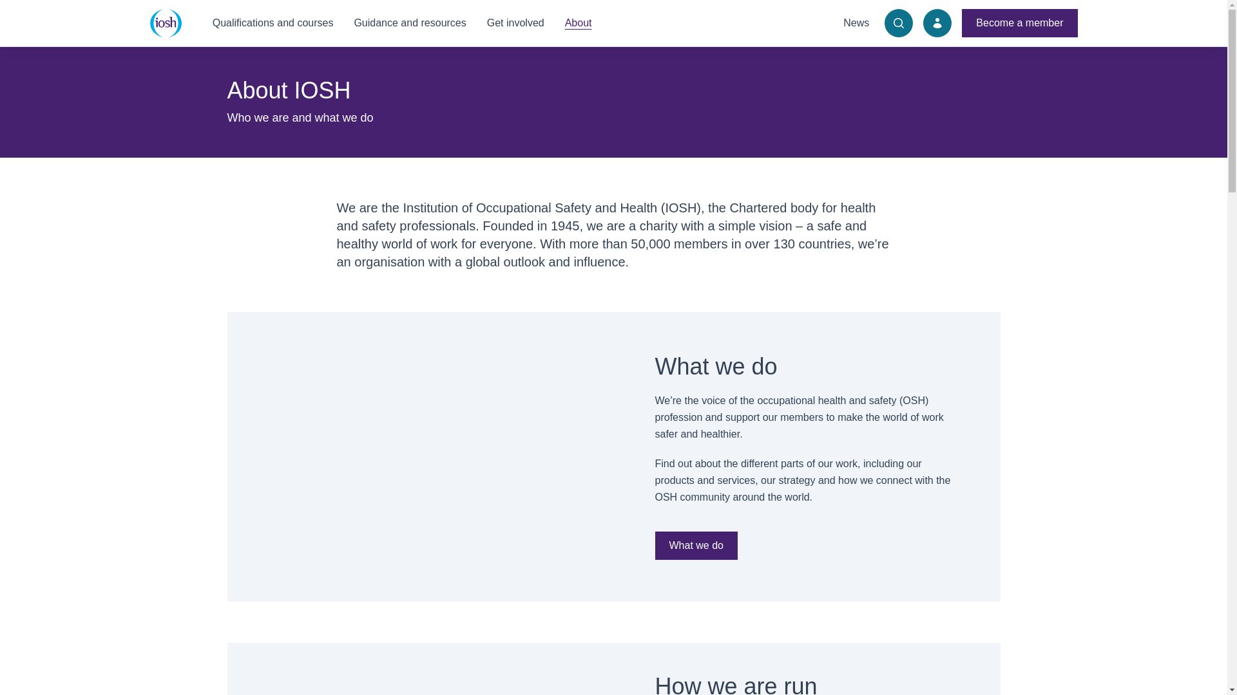  Describe the element at coordinates (165, 23) in the screenshot. I see `IOSH` at that location.